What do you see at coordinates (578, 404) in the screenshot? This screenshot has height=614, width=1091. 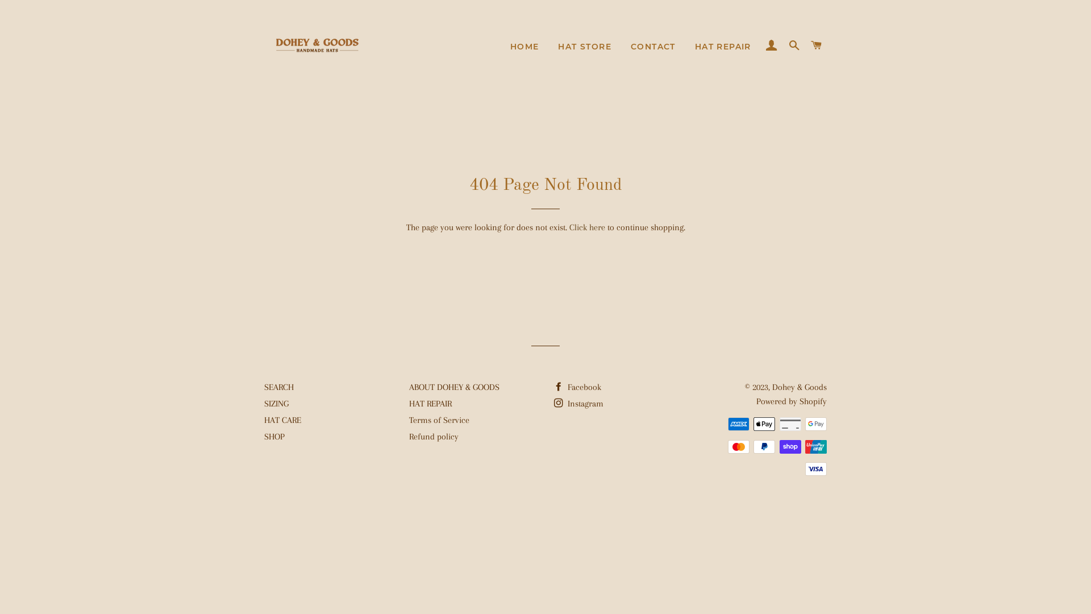 I see `Instagram` at bounding box center [578, 404].